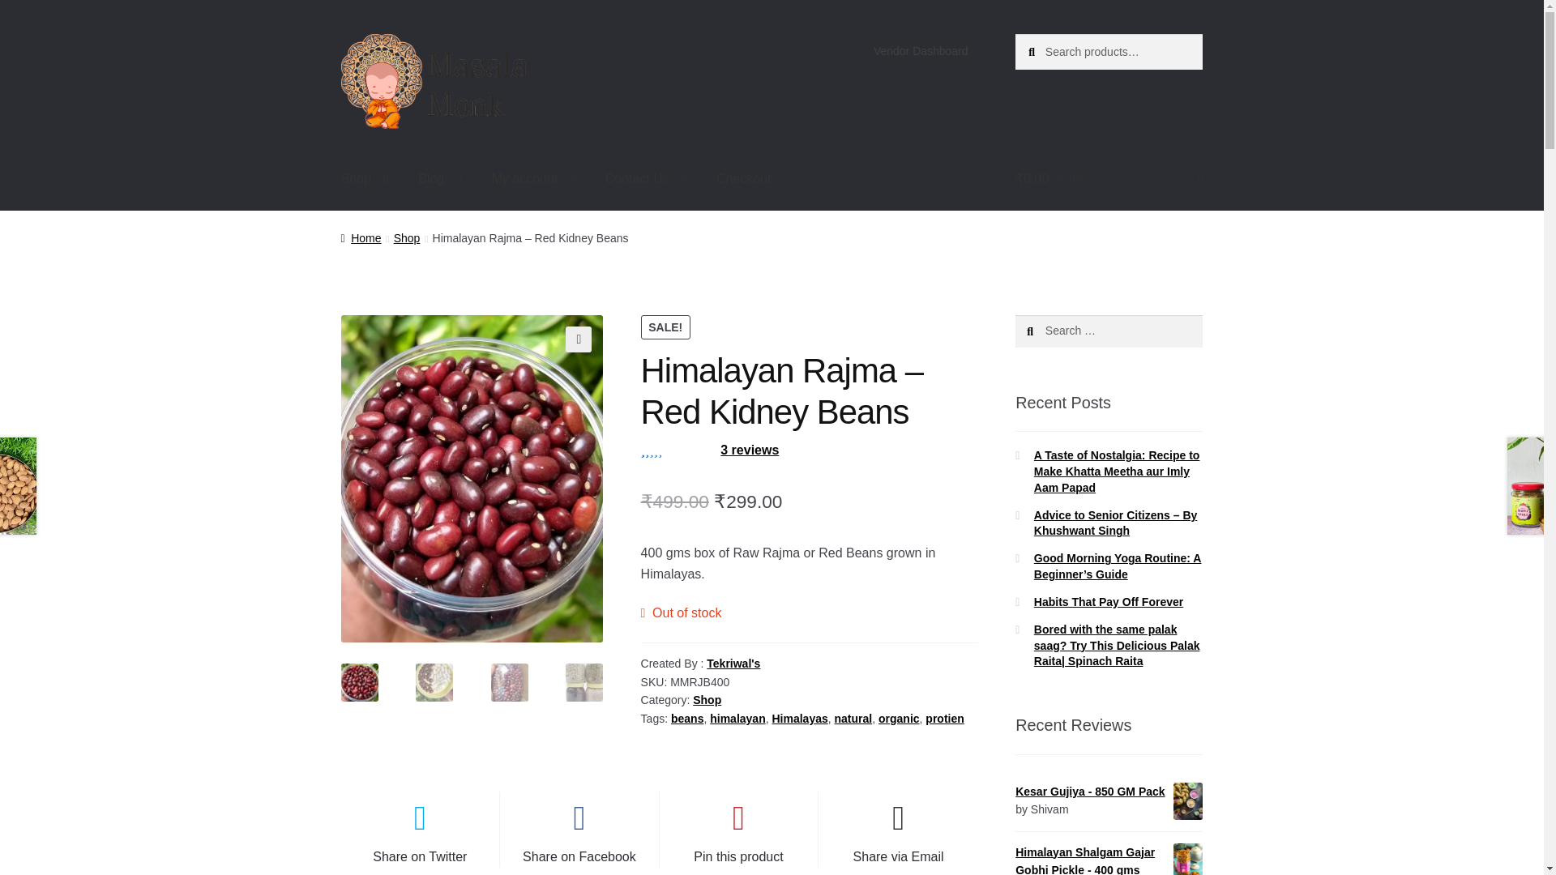 The width and height of the screenshot is (1556, 875). I want to click on My account, so click(534, 179).